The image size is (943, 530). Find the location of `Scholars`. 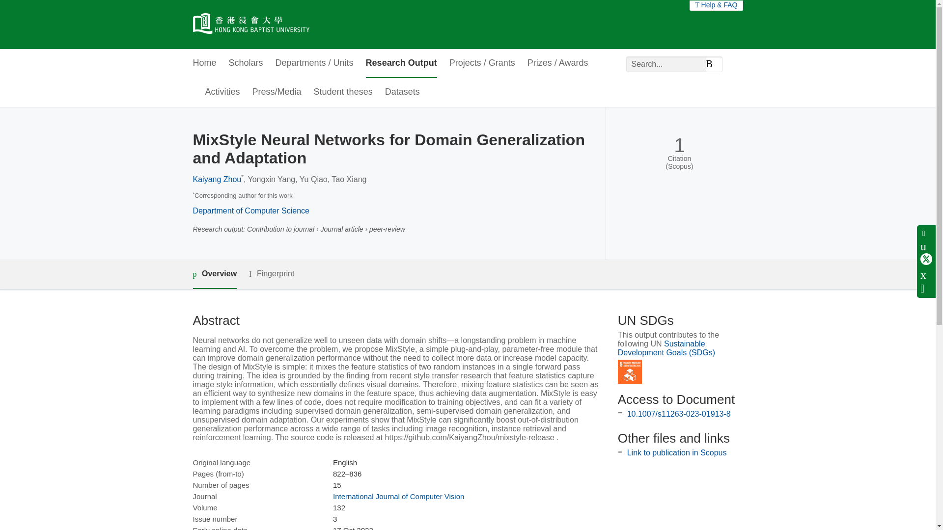

Scholars is located at coordinates (246, 63).